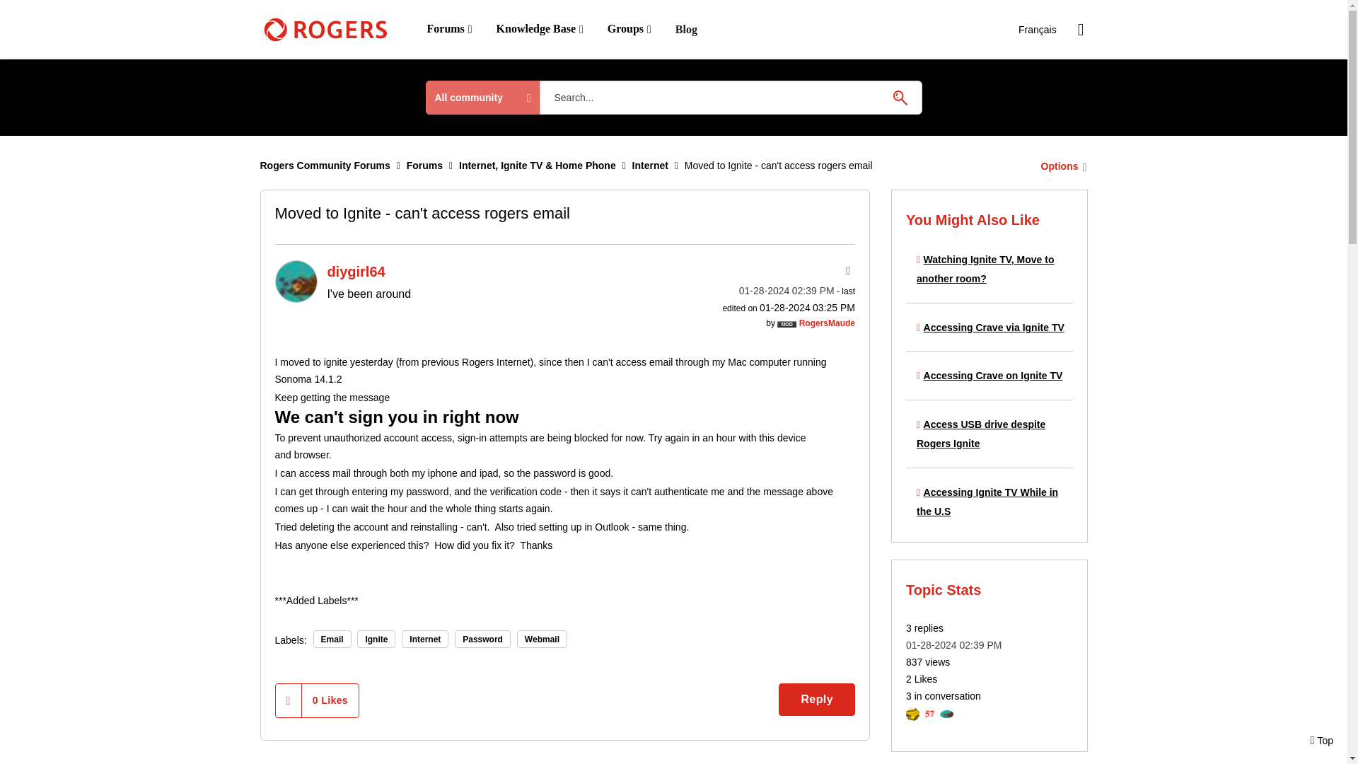  What do you see at coordinates (686, 30) in the screenshot?
I see `Blog` at bounding box center [686, 30].